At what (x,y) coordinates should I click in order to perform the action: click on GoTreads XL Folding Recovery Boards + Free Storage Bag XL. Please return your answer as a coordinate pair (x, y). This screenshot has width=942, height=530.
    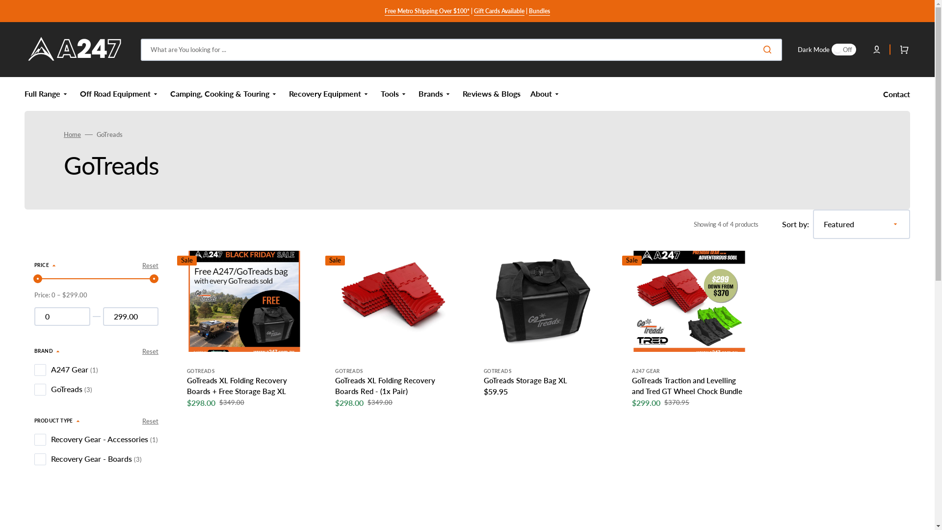
    Looking at the image, I should click on (244, 386).